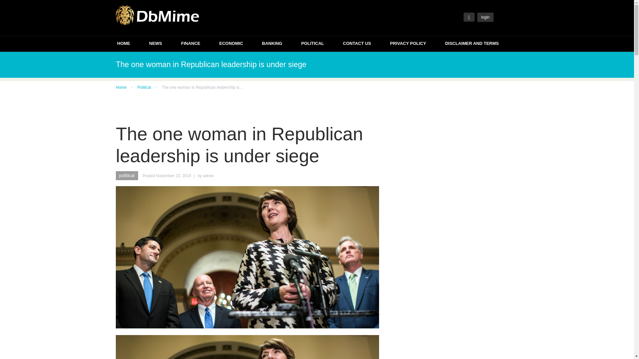 The image size is (639, 359). Describe the element at coordinates (357, 44) in the screenshot. I see `CONTACT US` at that location.